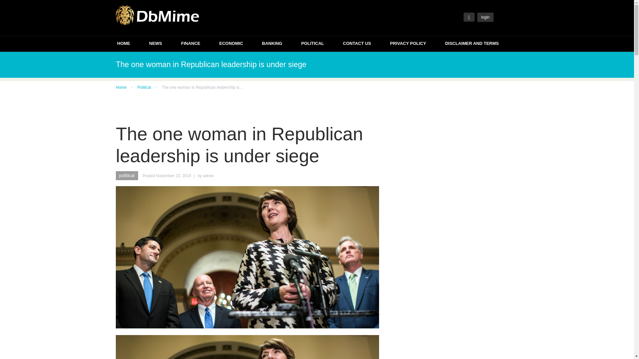 The image size is (639, 359). Describe the element at coordinates (357, 44) in the screenshot. I see `CONTACT US` at that location.